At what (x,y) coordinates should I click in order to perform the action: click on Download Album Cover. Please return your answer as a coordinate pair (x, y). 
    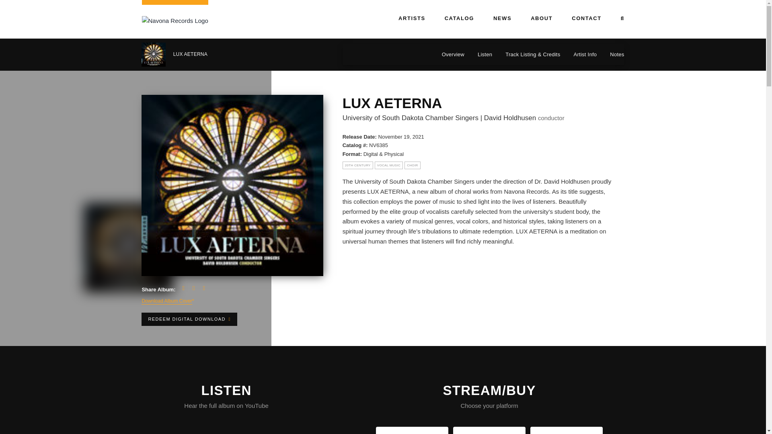
    Looking at the image, I should click on (166, 301).